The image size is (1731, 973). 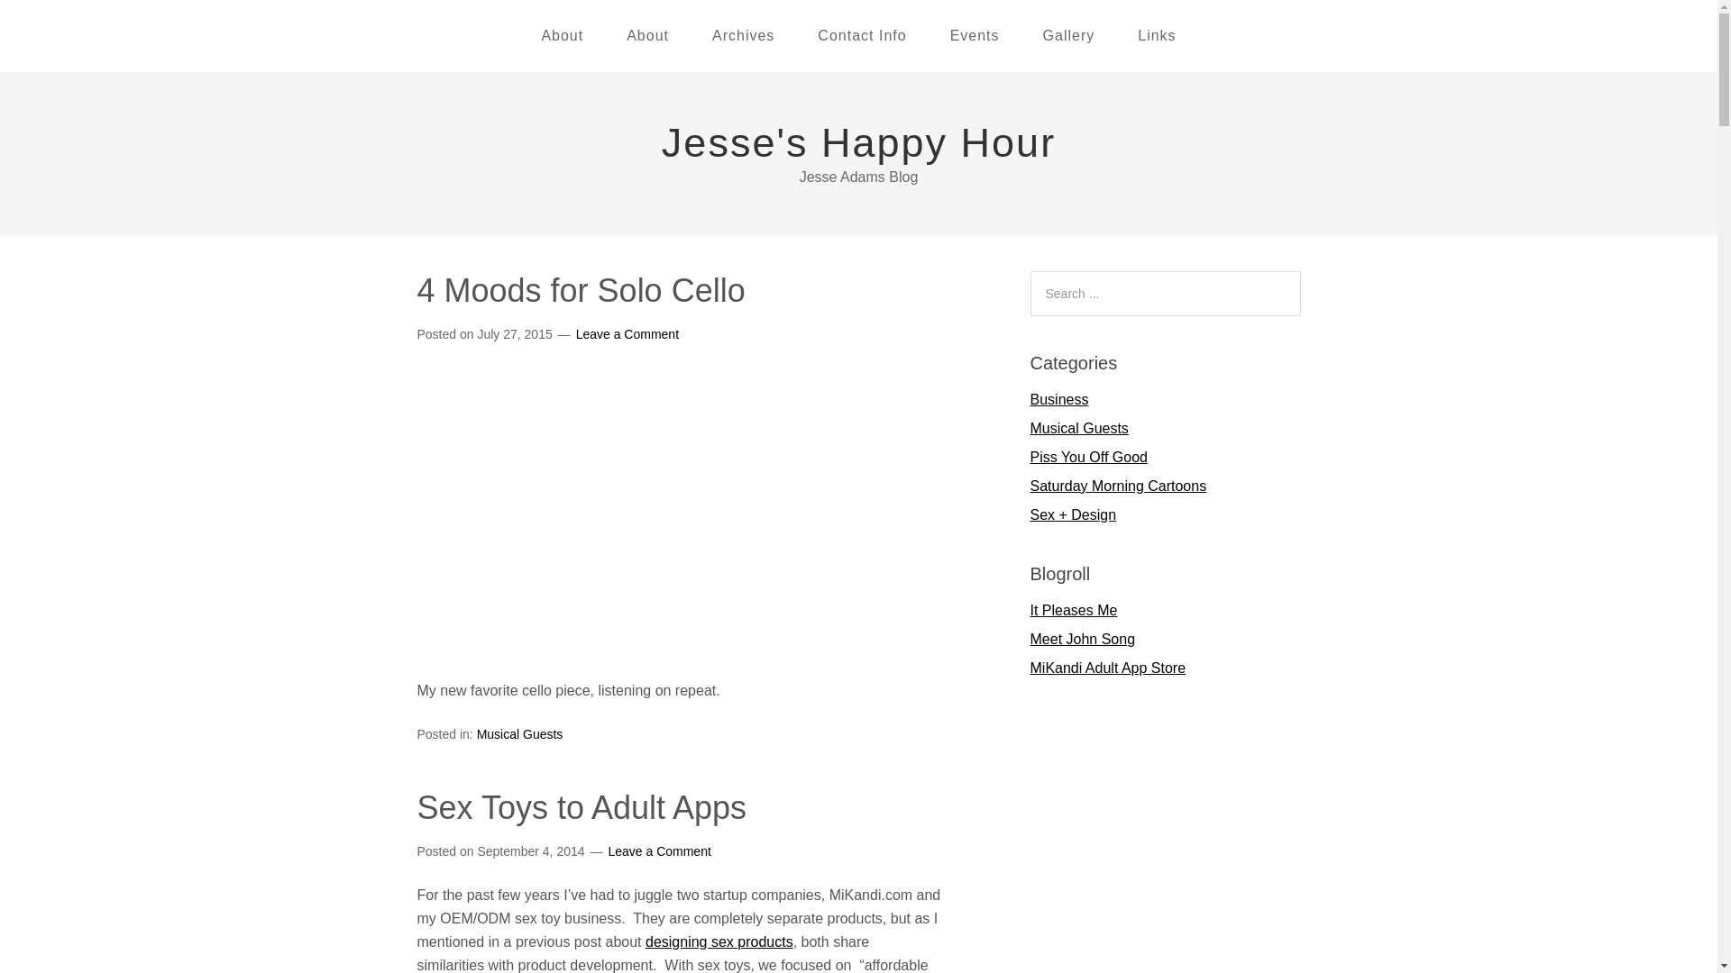 I want to click on 4 Moods for Solo Cello, so click(x=581, y=290).